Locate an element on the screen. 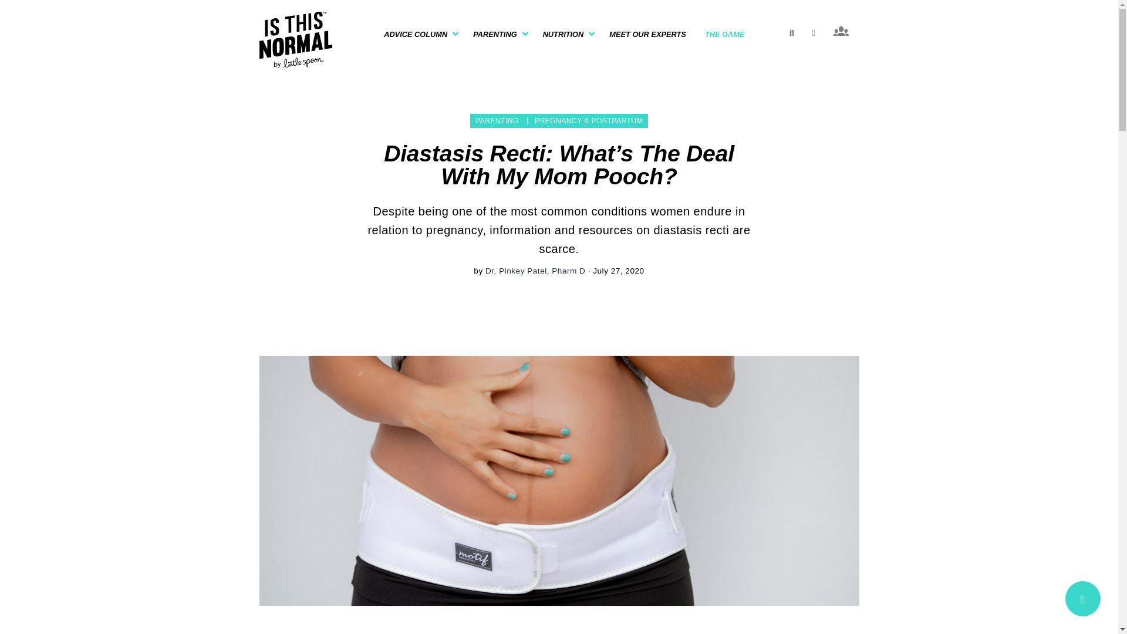 The width and height of the screenshot is (1127, 634). NUTRITION is located at coordinates (567, 34).